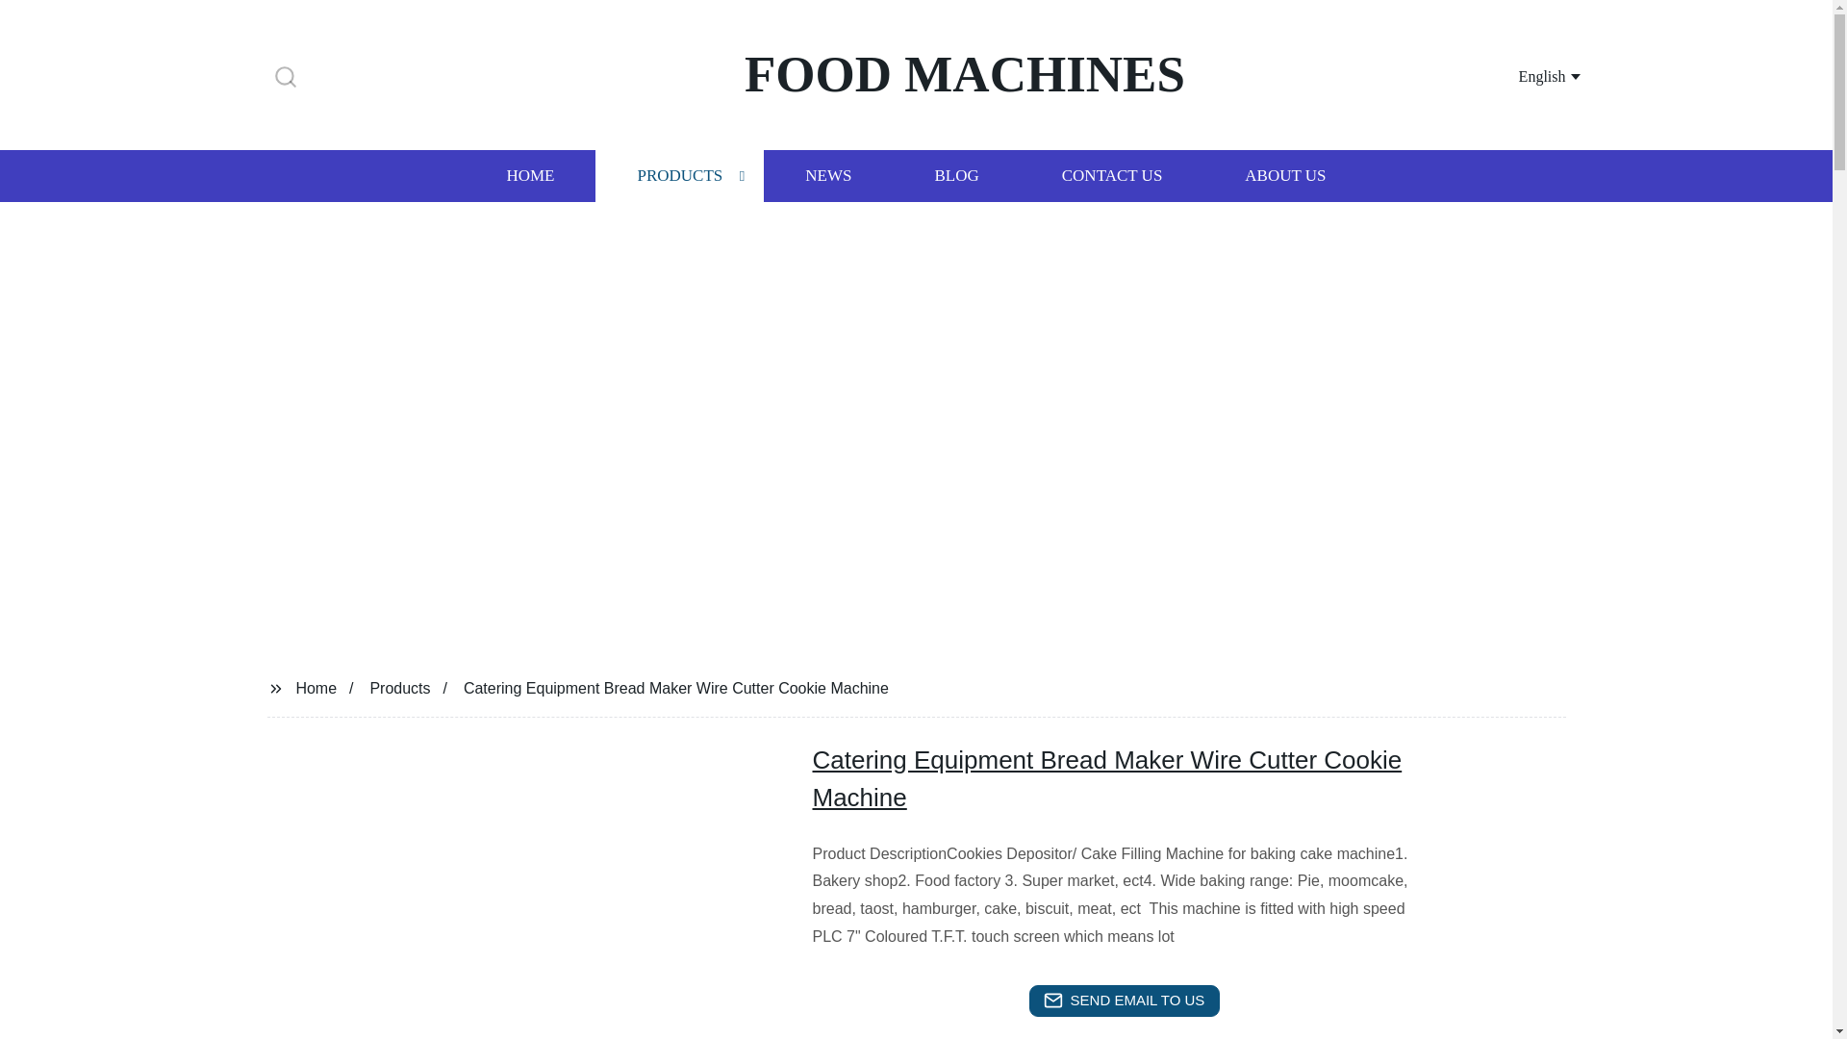  What do you see at coordinates (400, 687) in the screenshot?
I see `Products` at bounding box center [400, 687].